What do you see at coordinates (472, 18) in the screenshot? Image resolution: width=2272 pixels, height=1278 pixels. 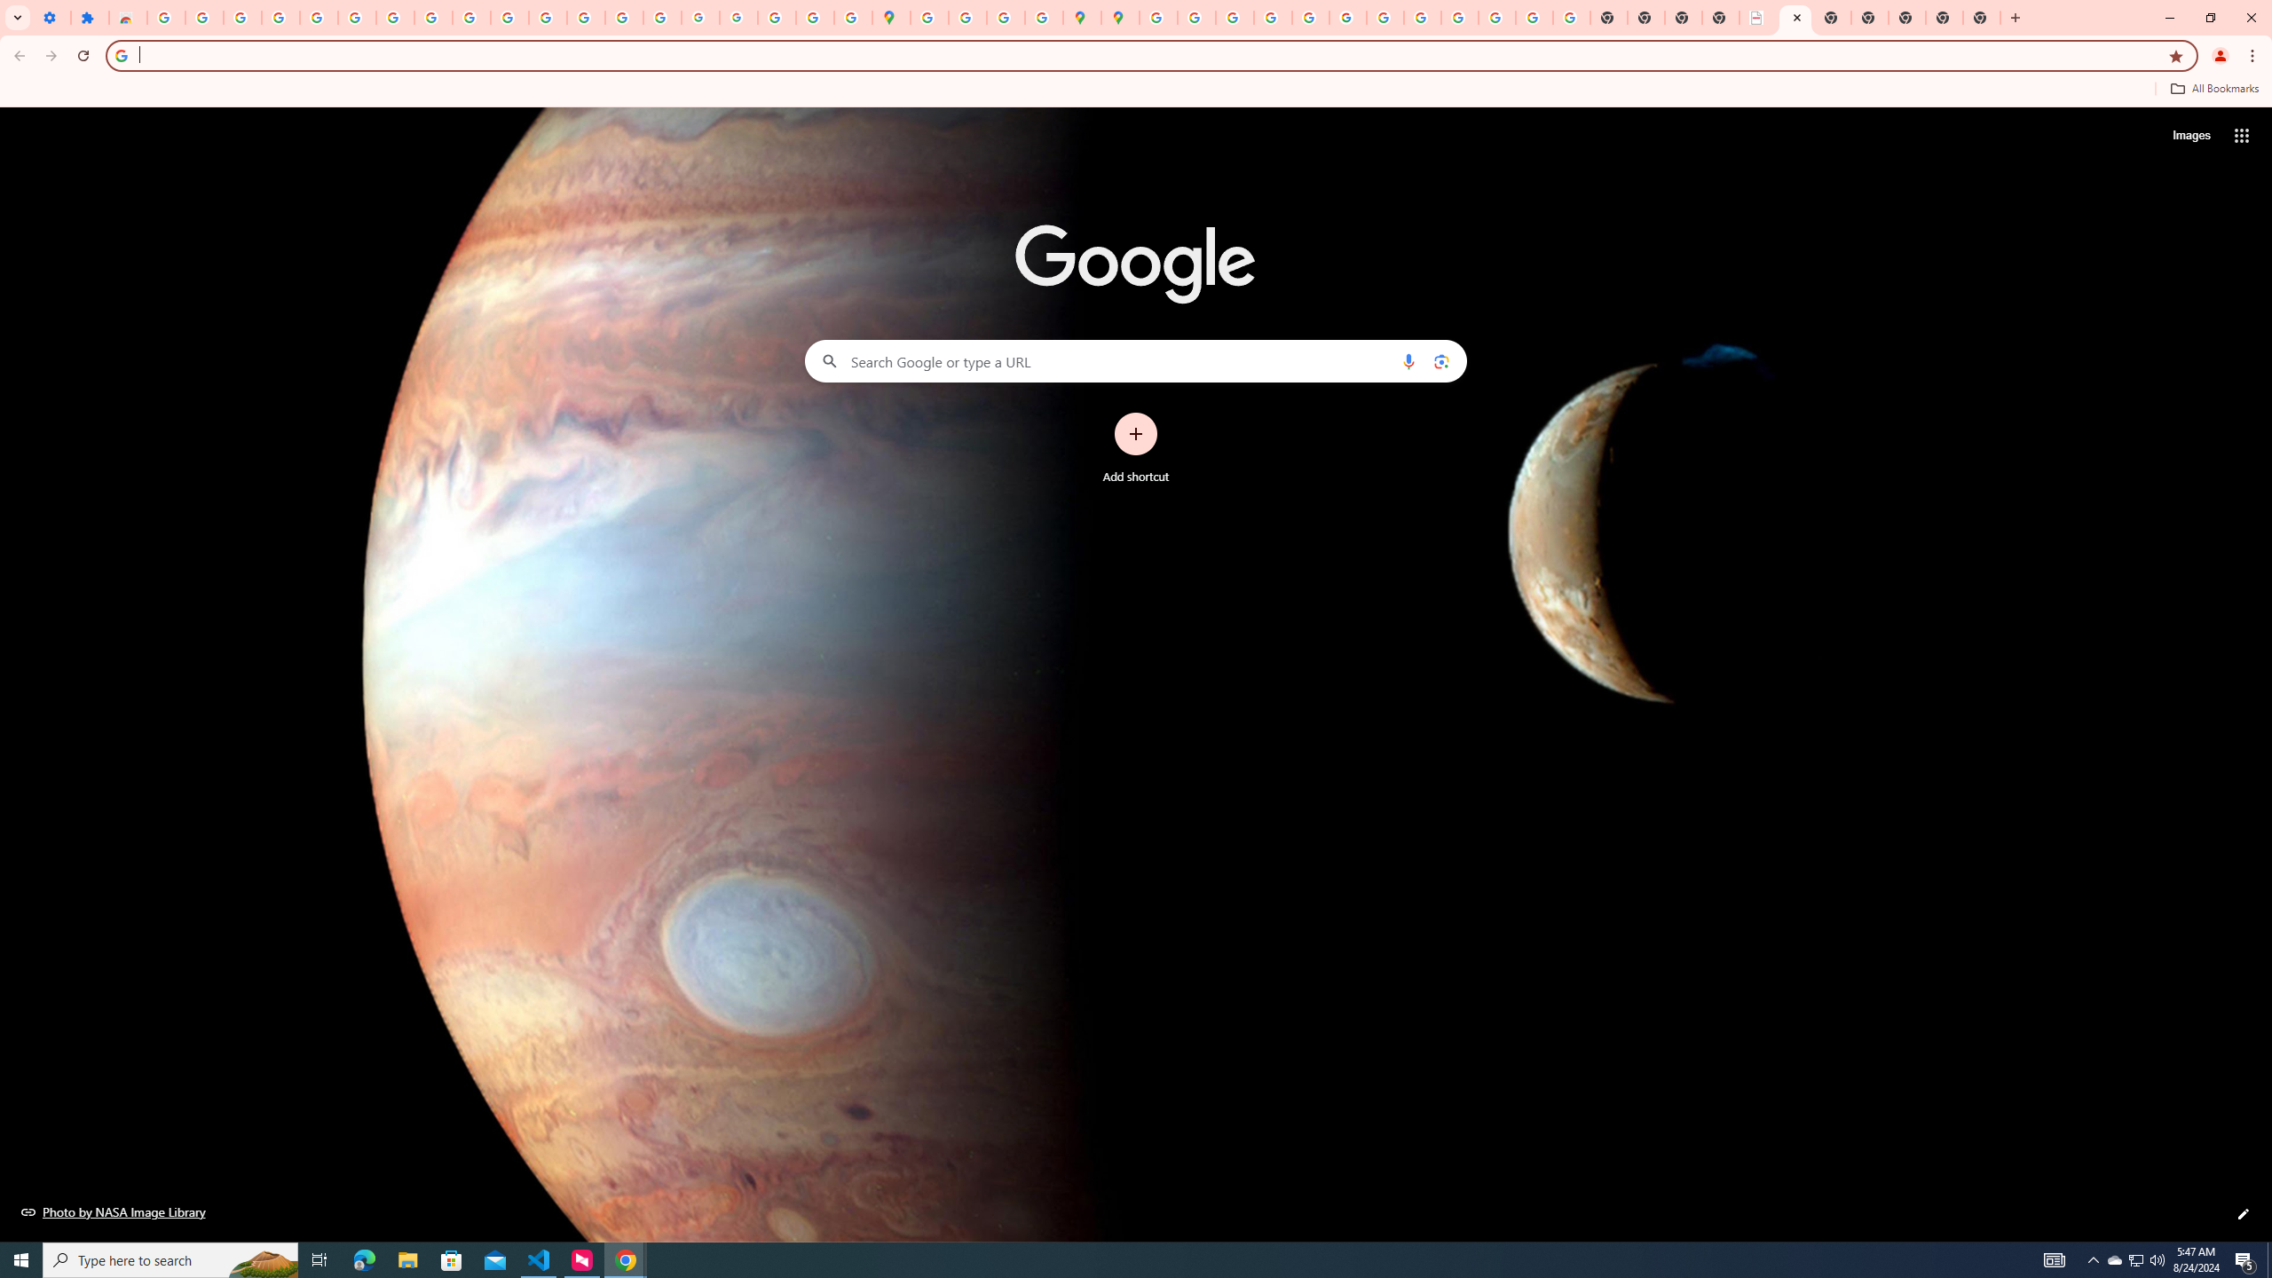 I see `YouTube` at bounding box center [472, 18].